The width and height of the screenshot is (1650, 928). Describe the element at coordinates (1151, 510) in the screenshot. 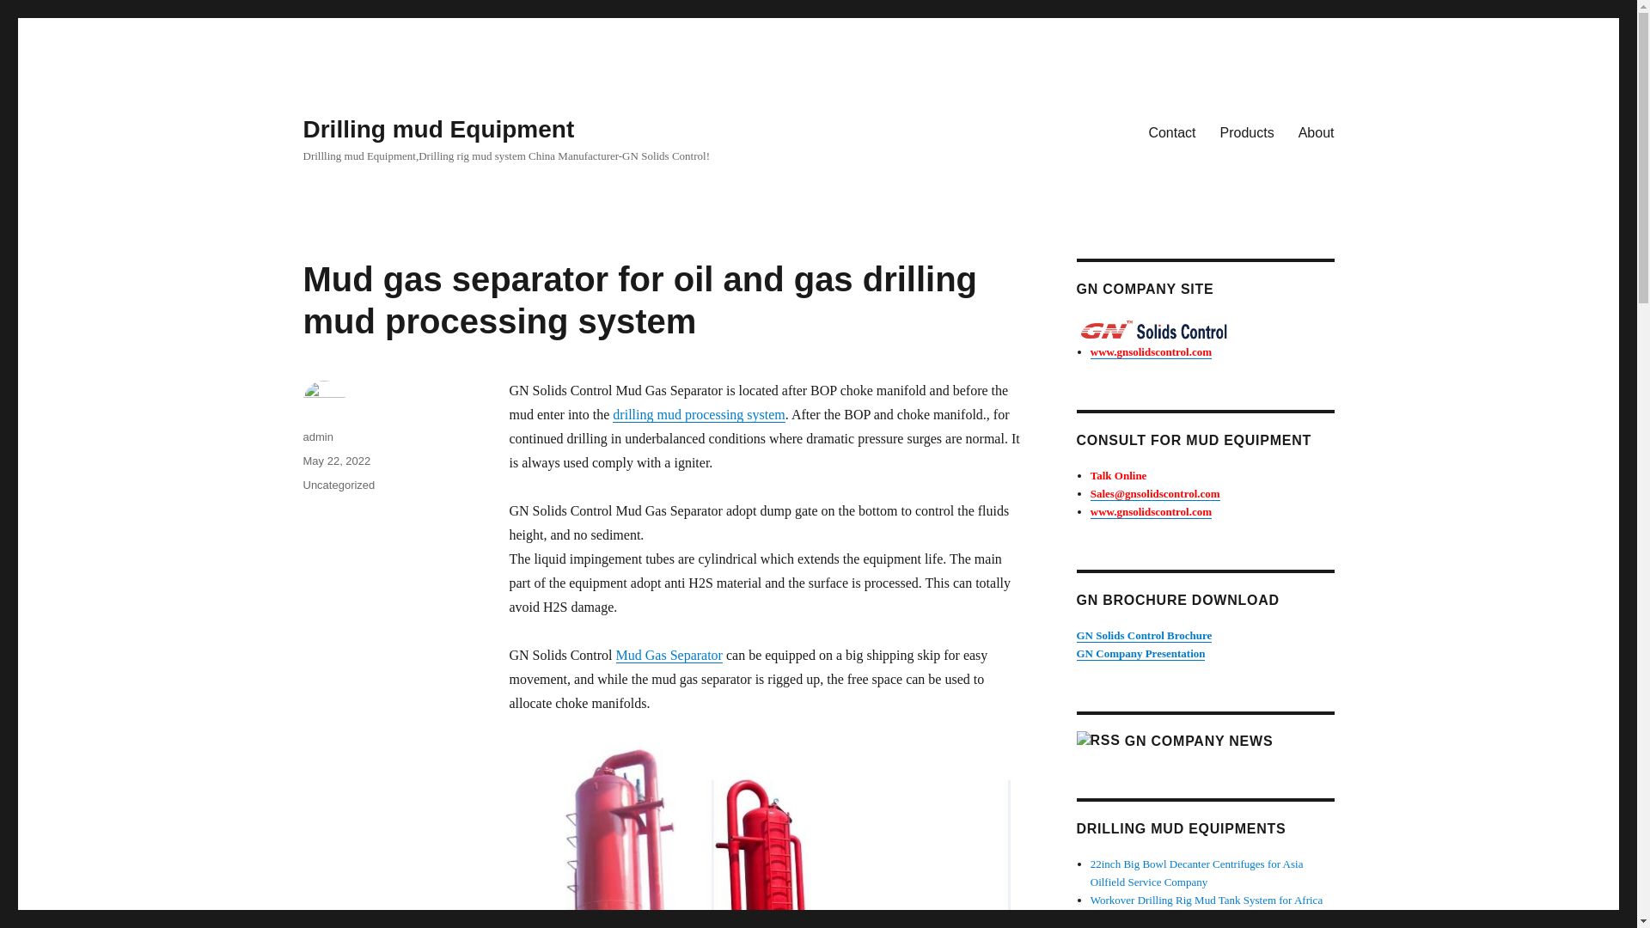

I see `www.gnsolidscontrol.com` at that location.